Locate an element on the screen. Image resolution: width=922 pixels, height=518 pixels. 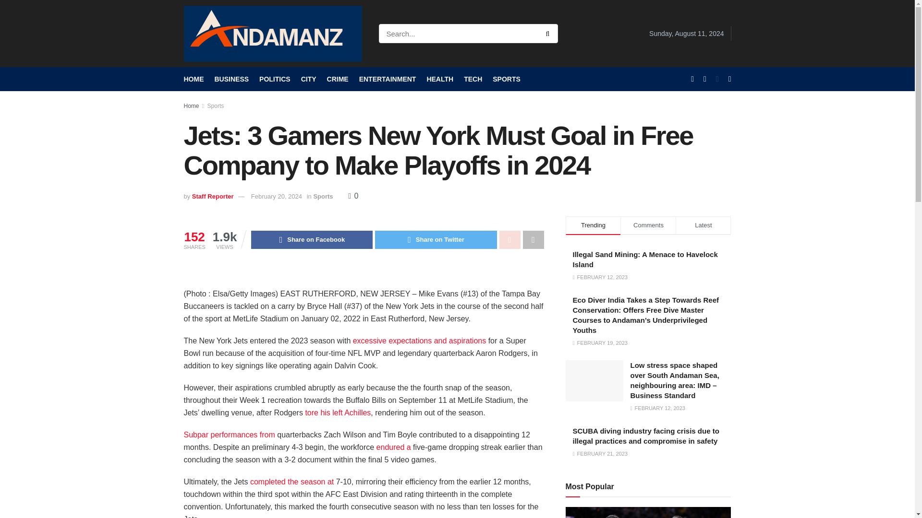
BUSINESS is located at coordinates (231, 79).